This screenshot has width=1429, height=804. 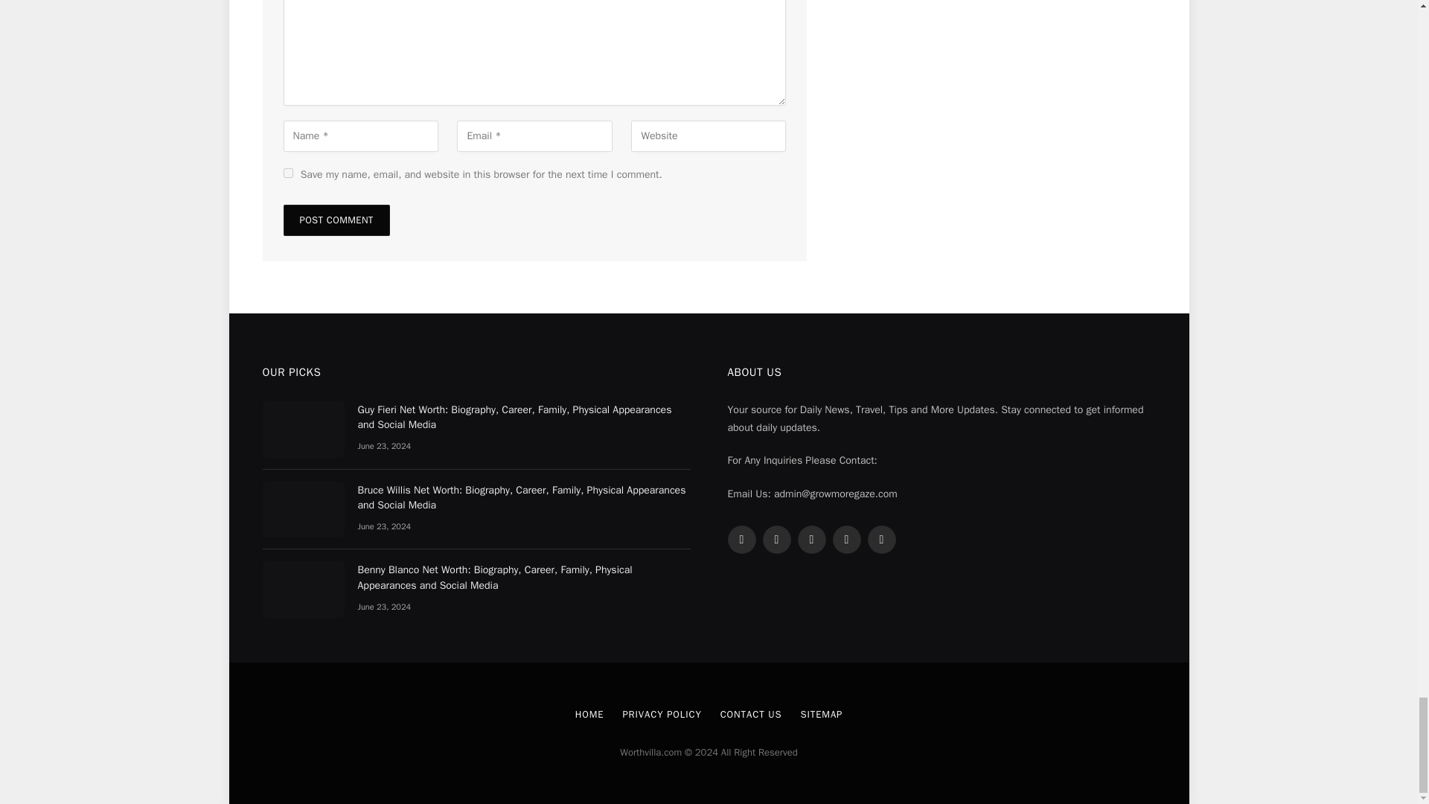 What do you see at coordinates (287, 173) in the screenshot?
I see `yes` at bounding box center [287, 173].